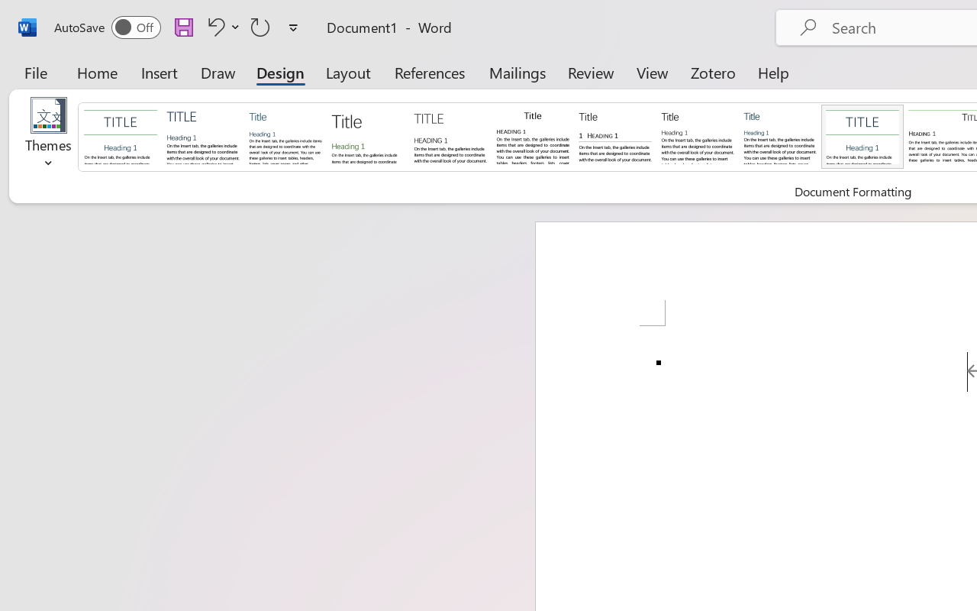 Image resolution: width=977 pixels, height=611 pixels. I want to click on Undo Apply Quick Style Set, so click(214, 27).